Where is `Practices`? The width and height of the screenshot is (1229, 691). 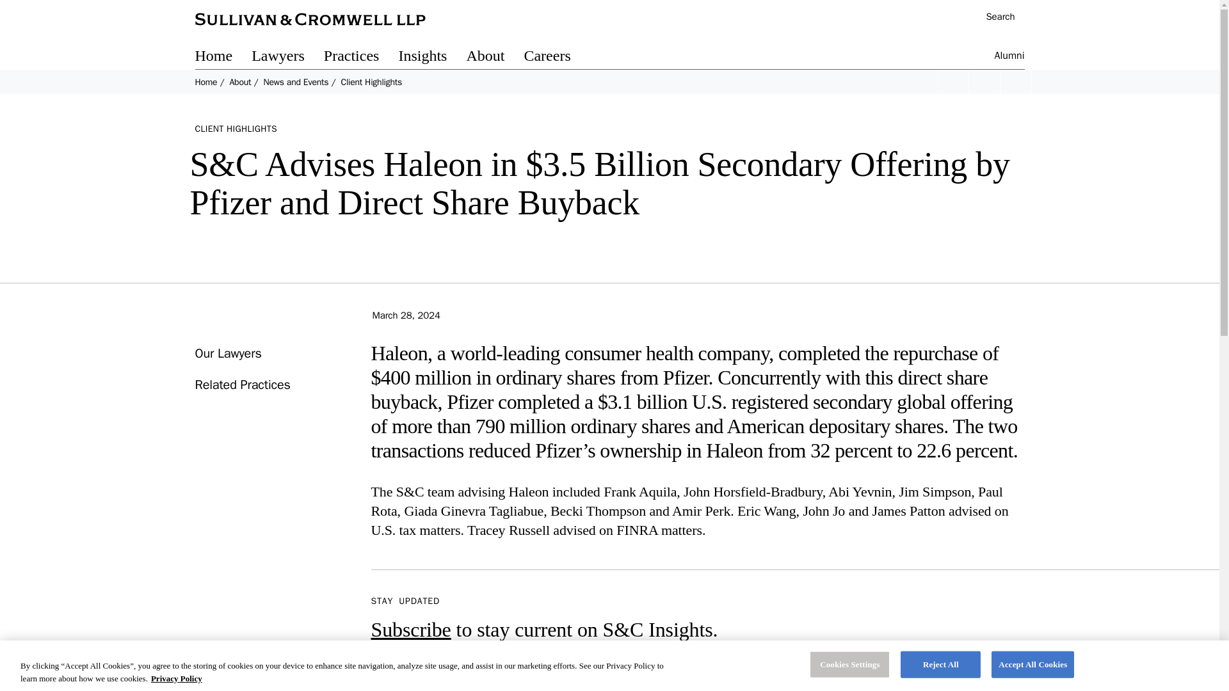
Practices is located at coordinates (361, 58).